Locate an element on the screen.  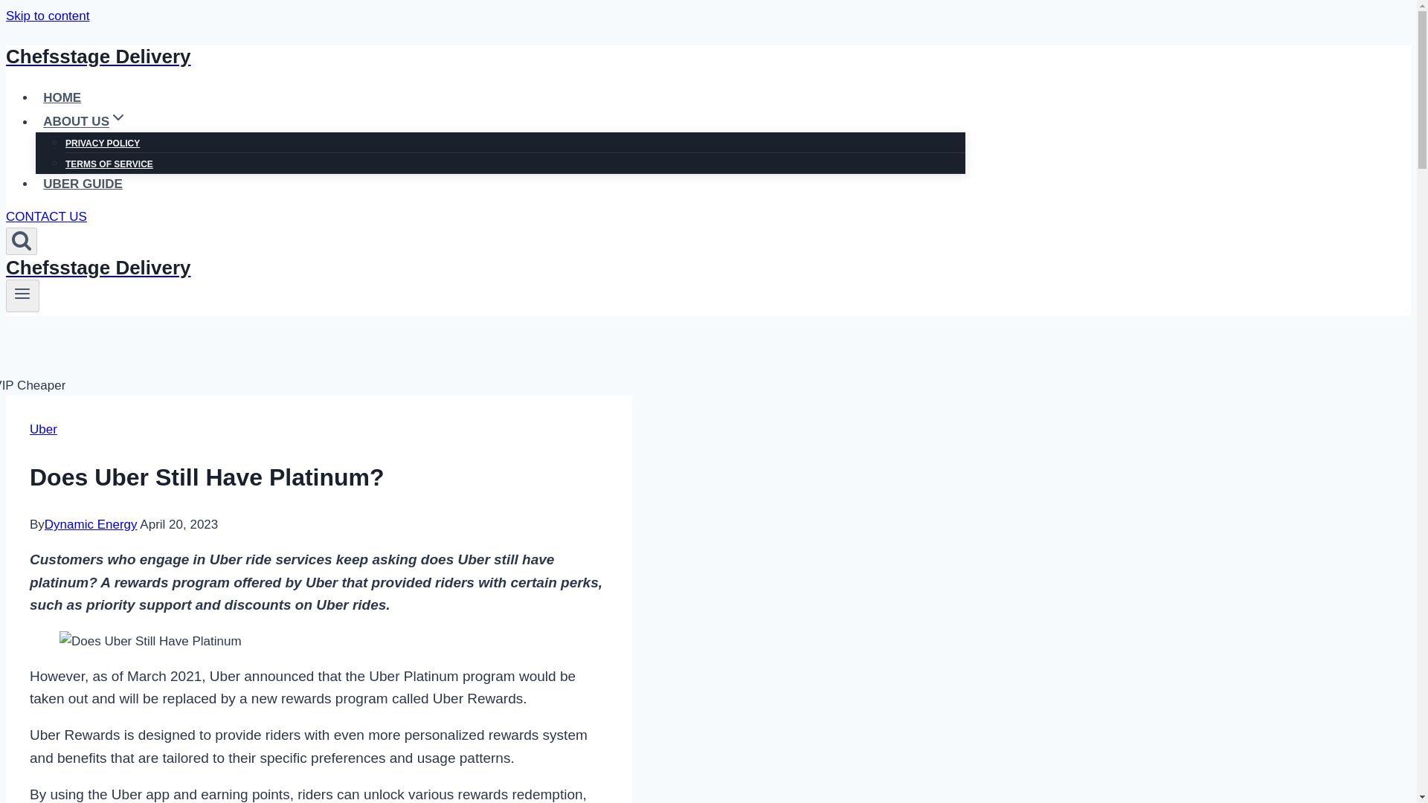
EXPAND is located at coordinates (118, 117).